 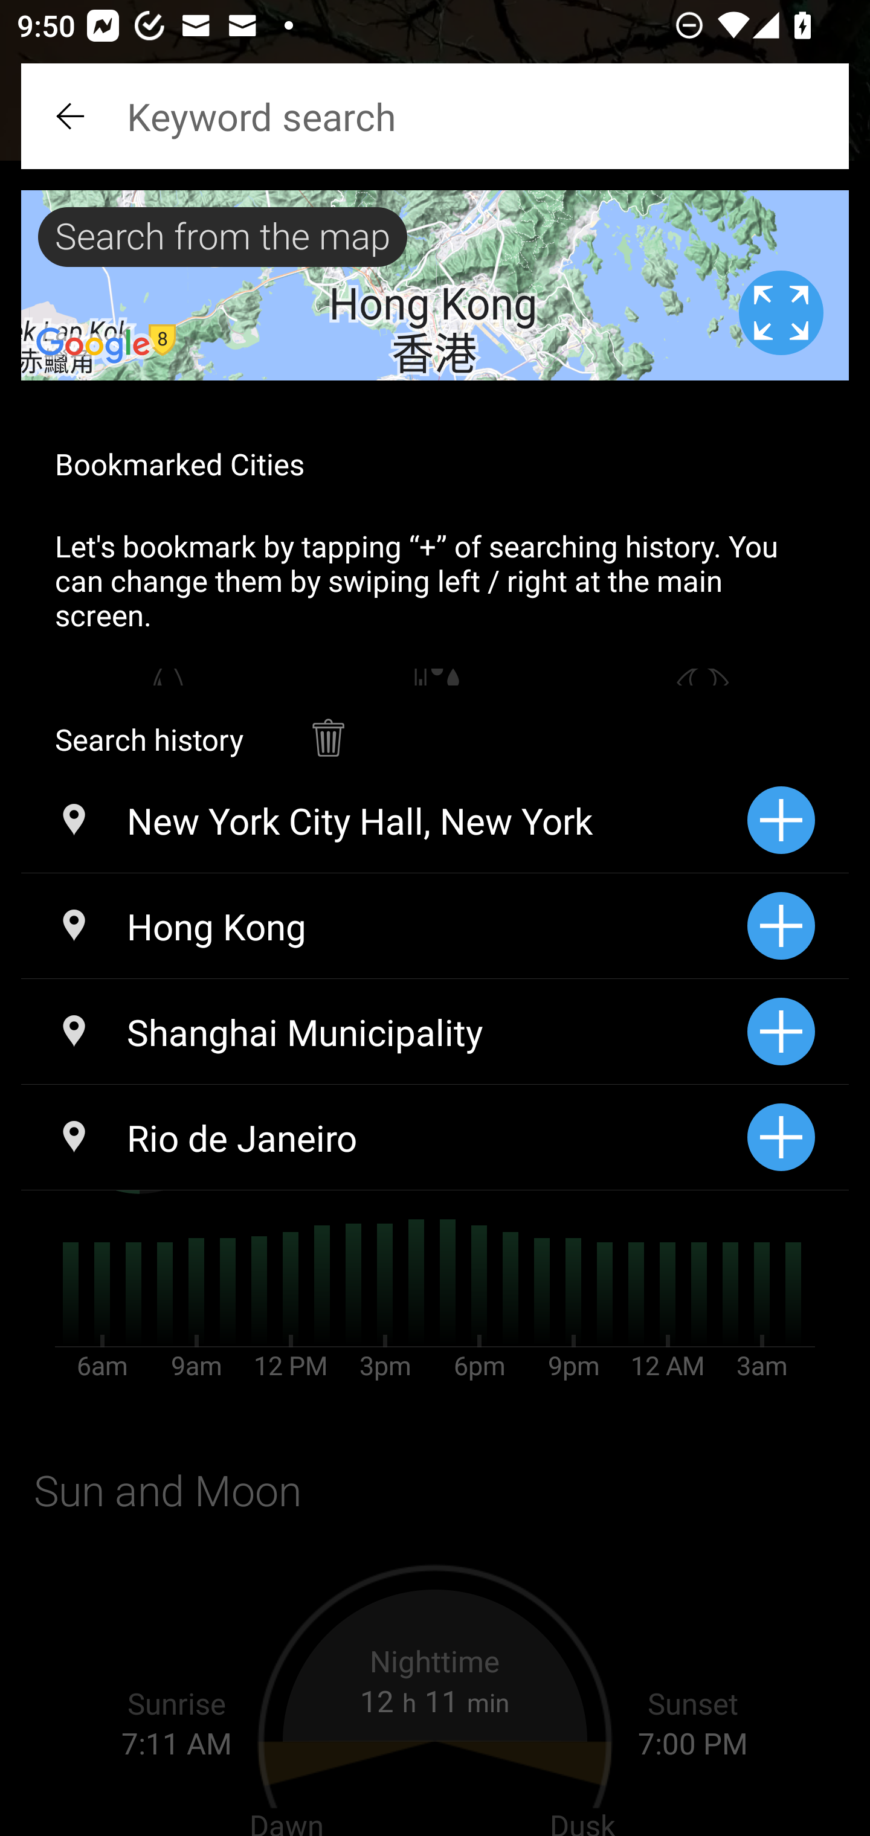 I want to click on , so click(x=327, y=726).